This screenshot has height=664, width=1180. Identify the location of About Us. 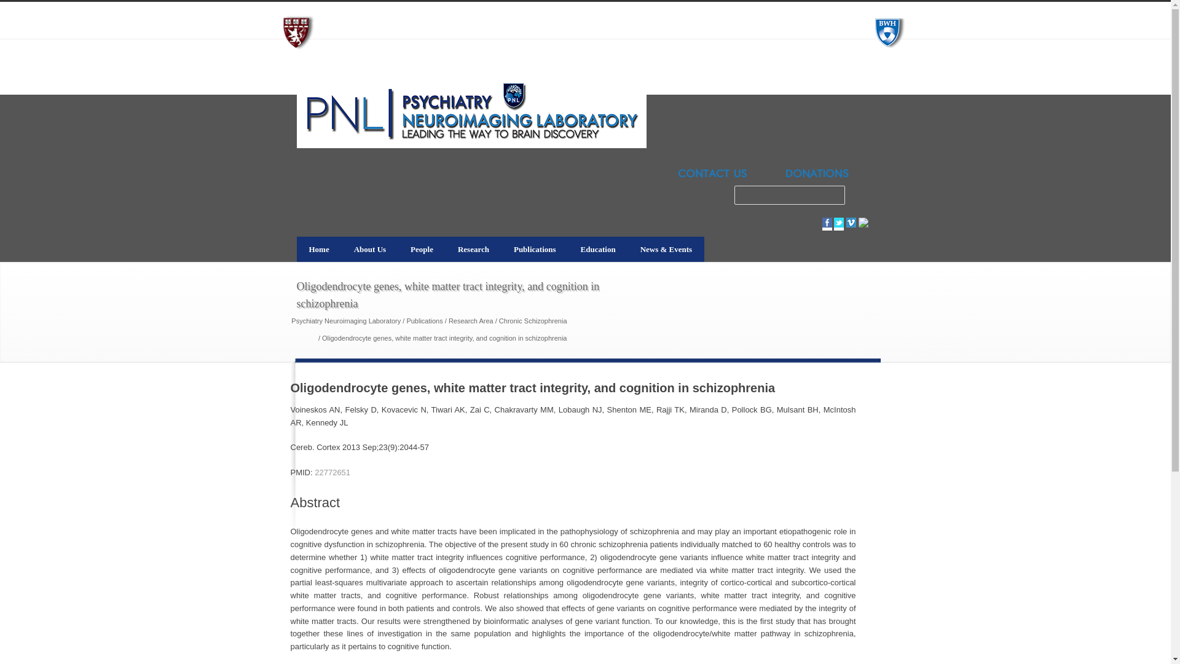
(370, 248).